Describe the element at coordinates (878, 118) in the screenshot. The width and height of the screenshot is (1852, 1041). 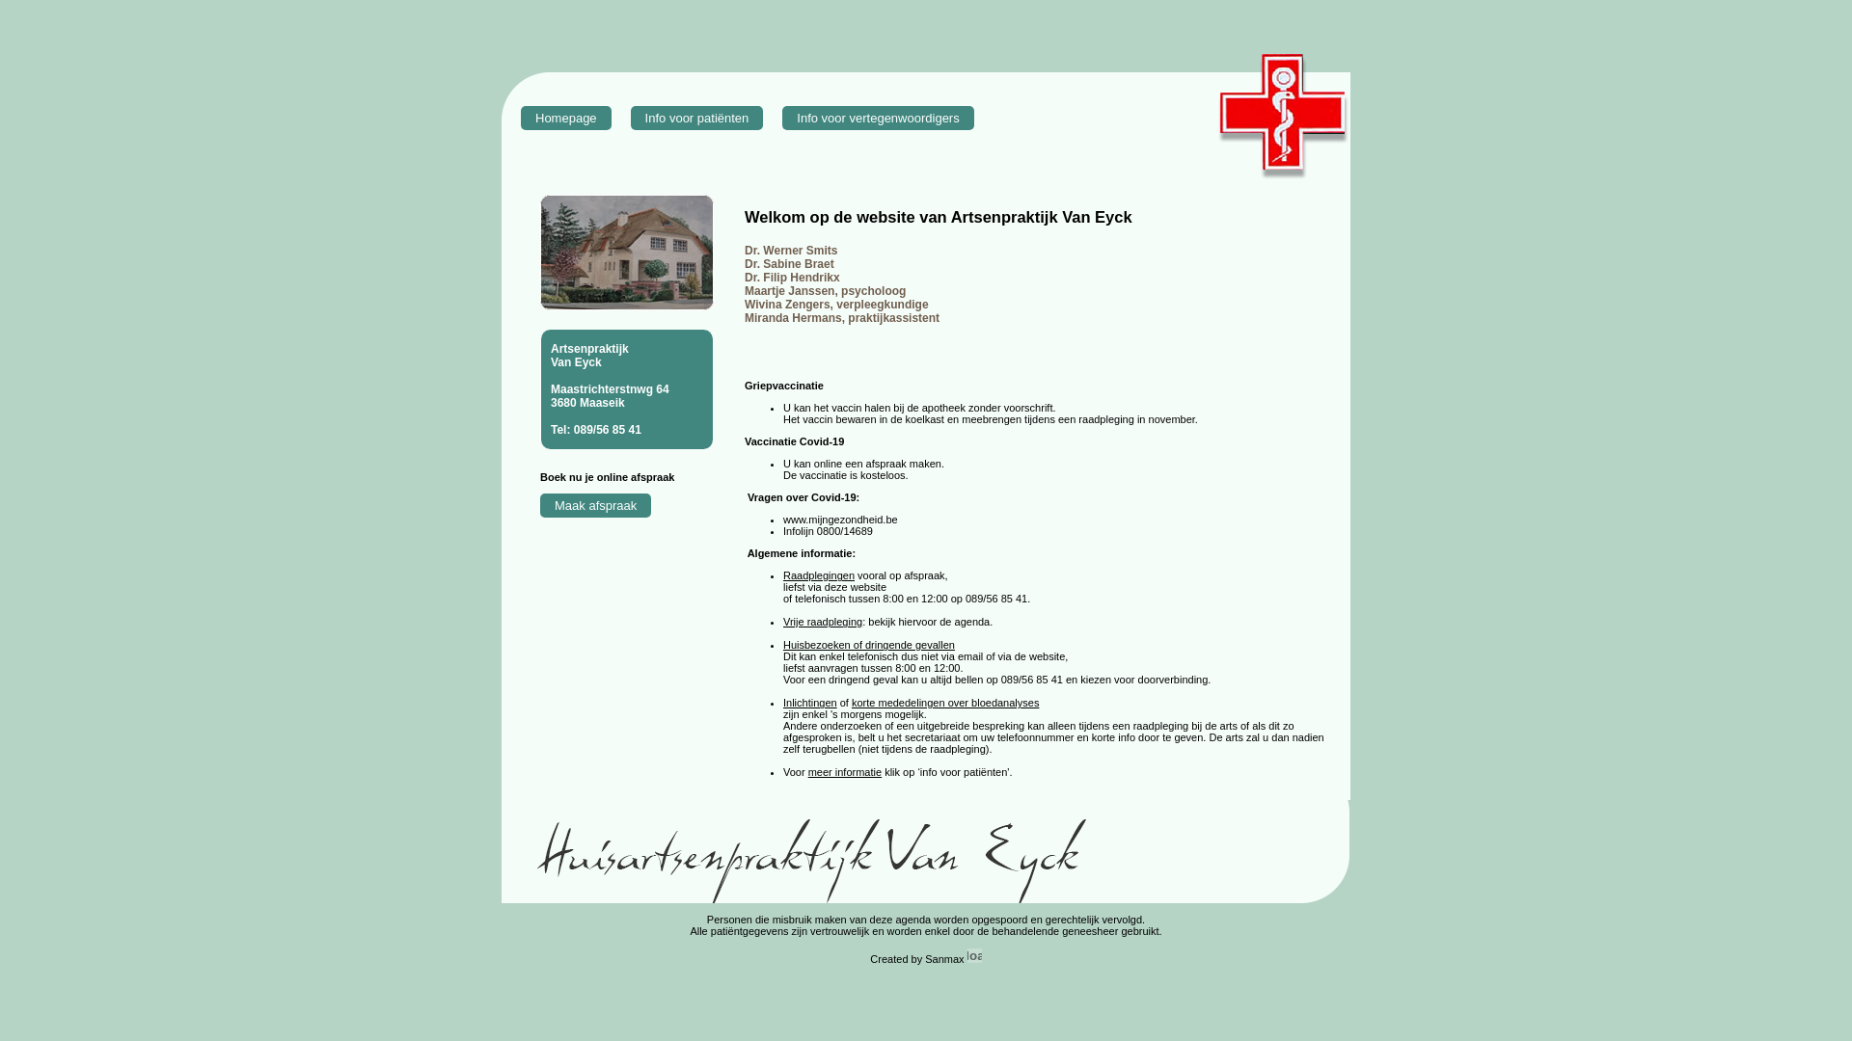
I see `Info voor vertegenwoordigers` at that location.